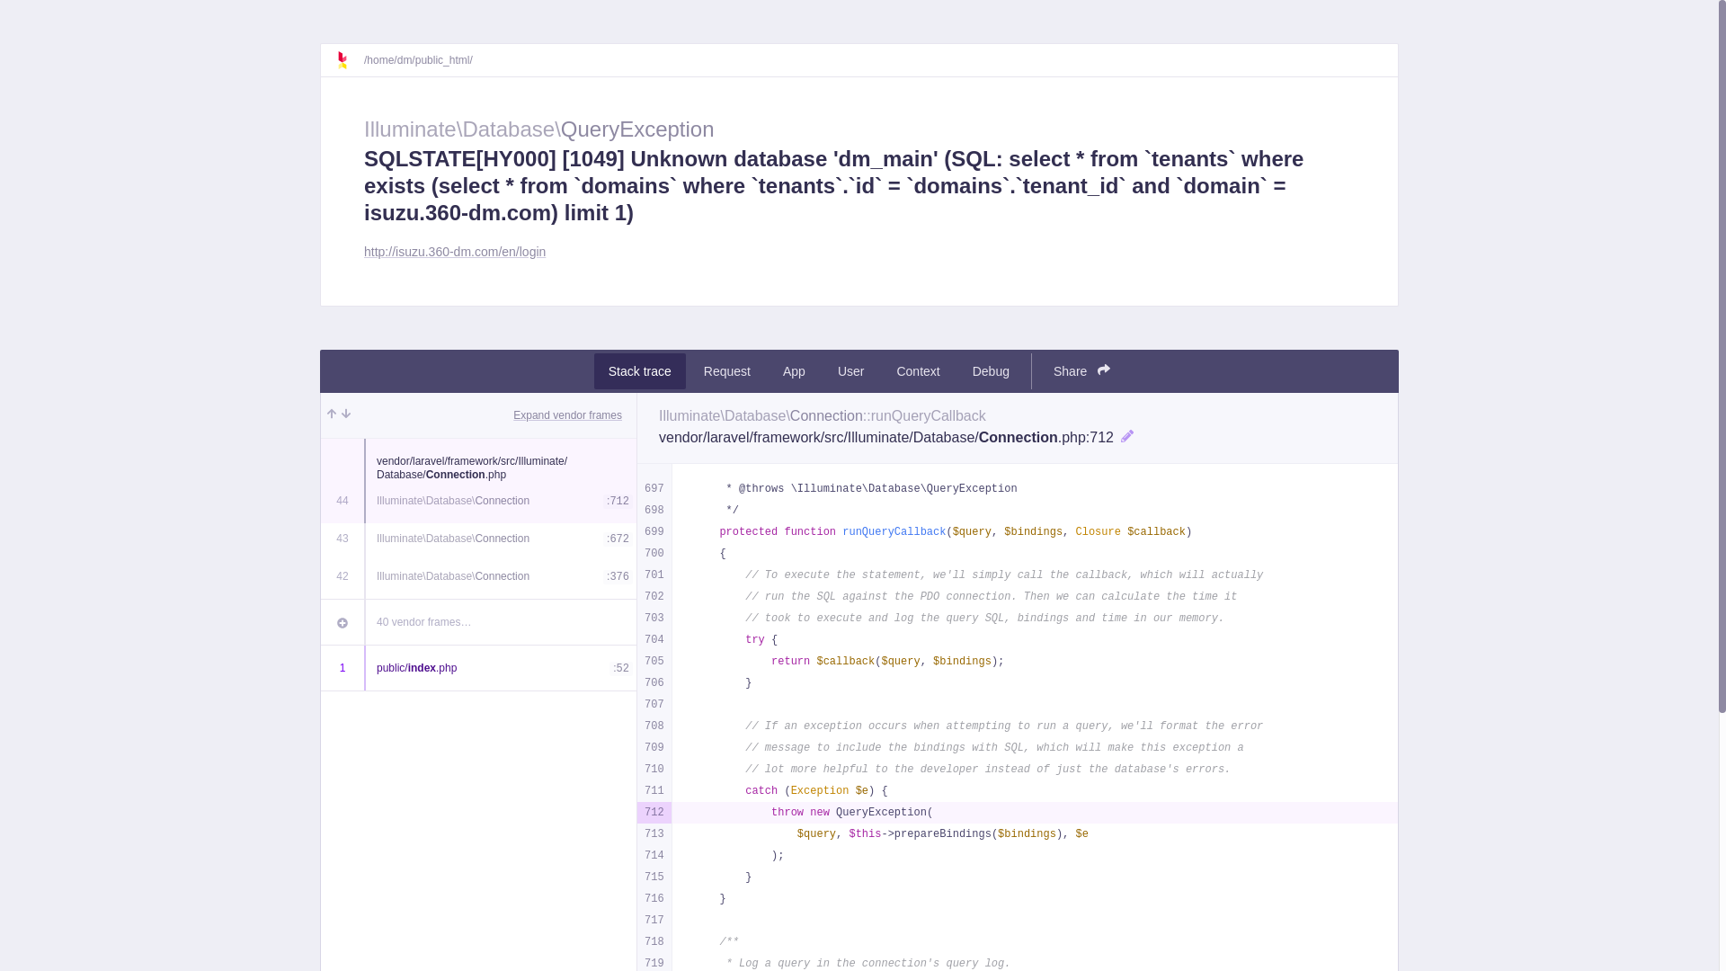 The image size is (1726, 971). What do you see at coordinates (991, 371) in the screenshot?
I see `Debug` at bounding box center [991, 371].